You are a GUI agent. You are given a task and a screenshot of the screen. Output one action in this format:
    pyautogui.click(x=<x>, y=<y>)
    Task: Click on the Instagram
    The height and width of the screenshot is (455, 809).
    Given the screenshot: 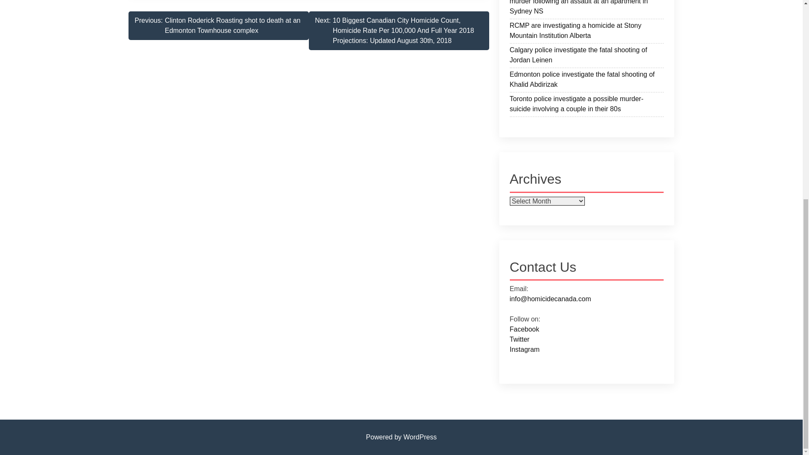 What is the action you would take?
    pyautogui.click(x=524, y=349)
    